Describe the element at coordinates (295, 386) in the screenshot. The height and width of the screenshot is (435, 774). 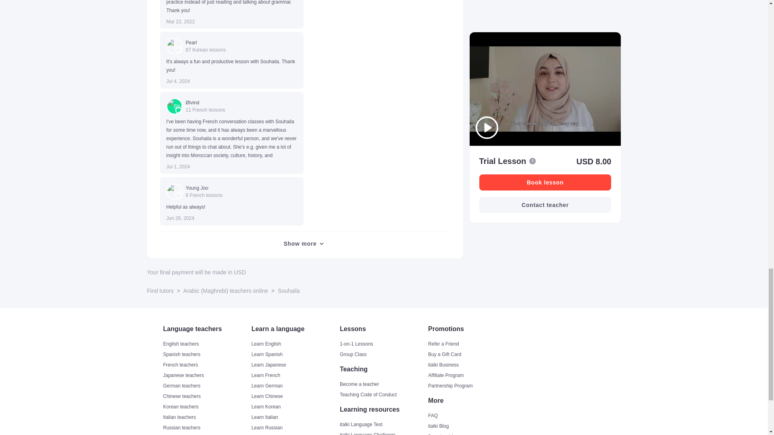
I see `Learn German` at that location.